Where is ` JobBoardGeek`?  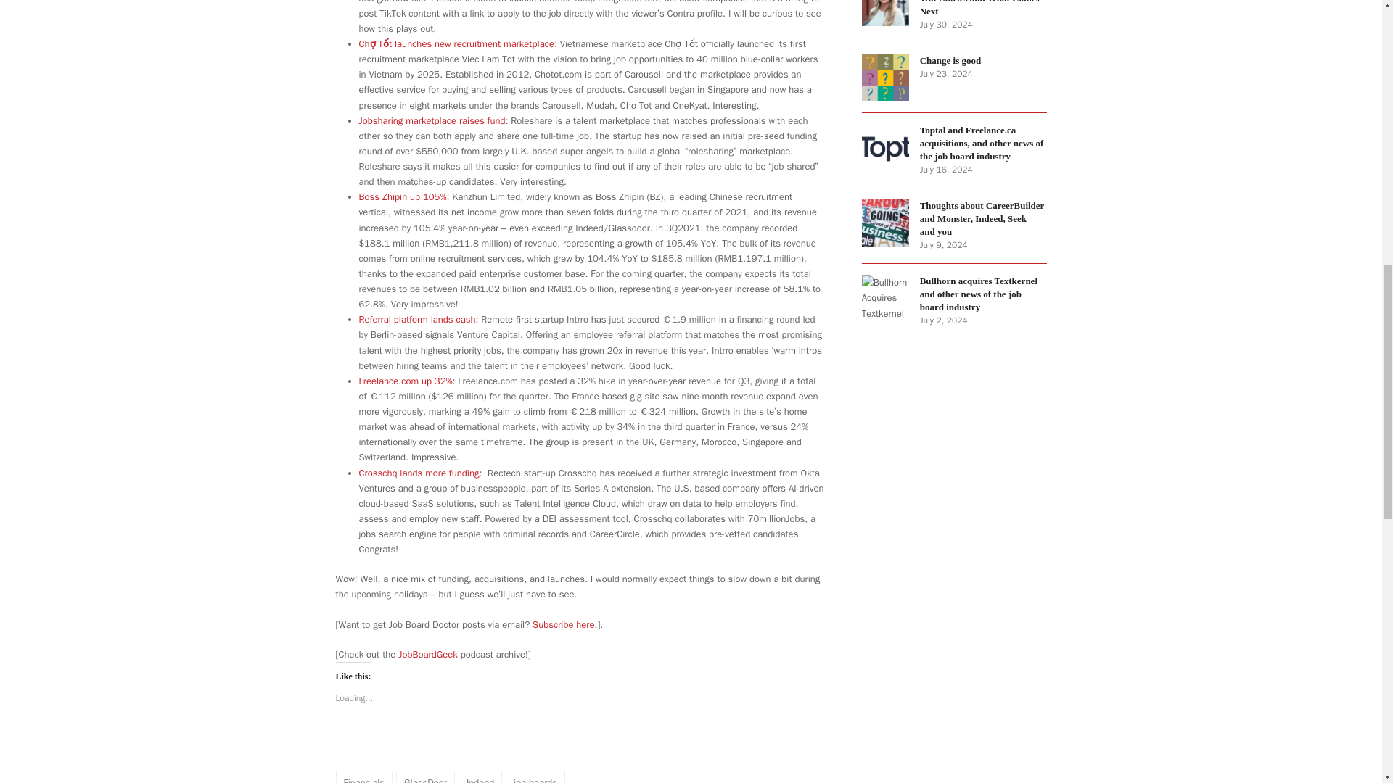
 JobBoardGeek is located at coordinates (426, 654).